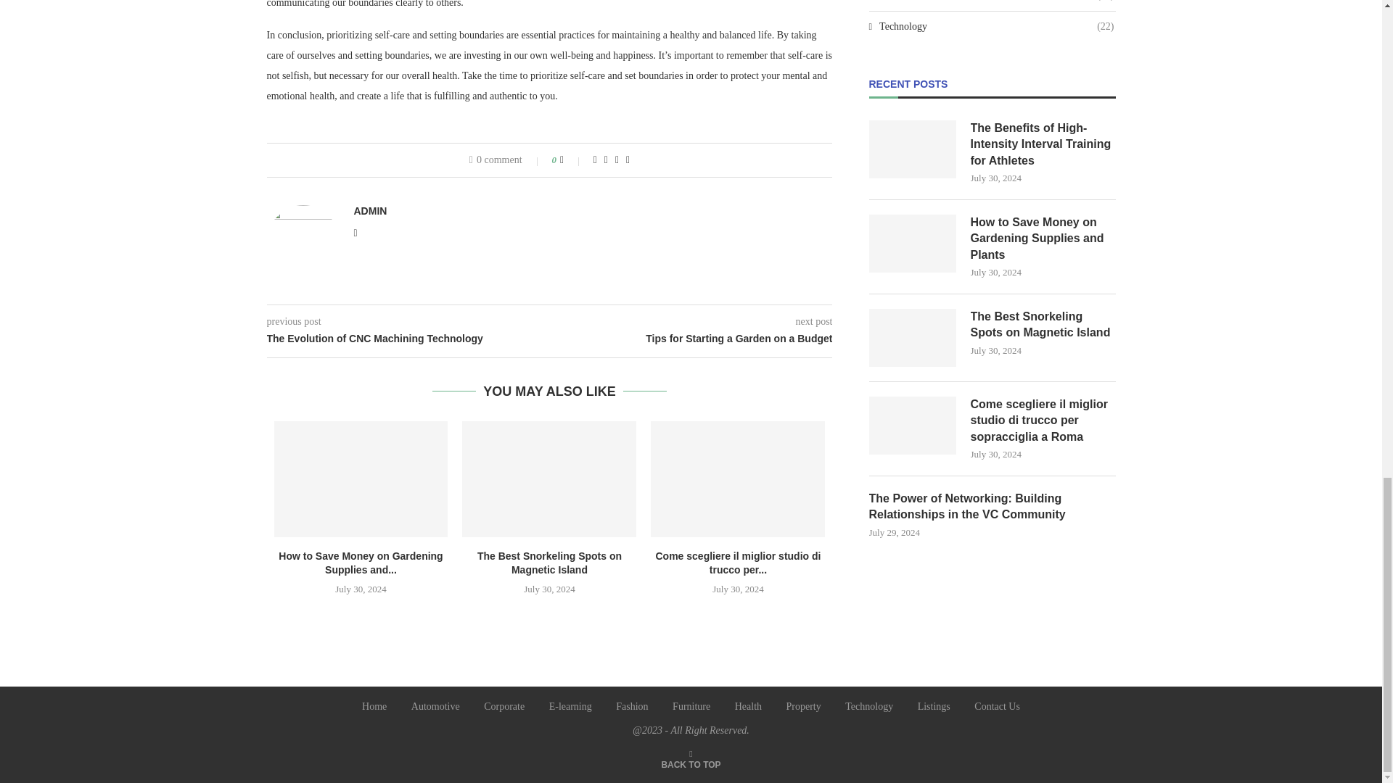  Describe the element at coordinates (370, 210) in the screenshot. I see `ADMIN` at that location.